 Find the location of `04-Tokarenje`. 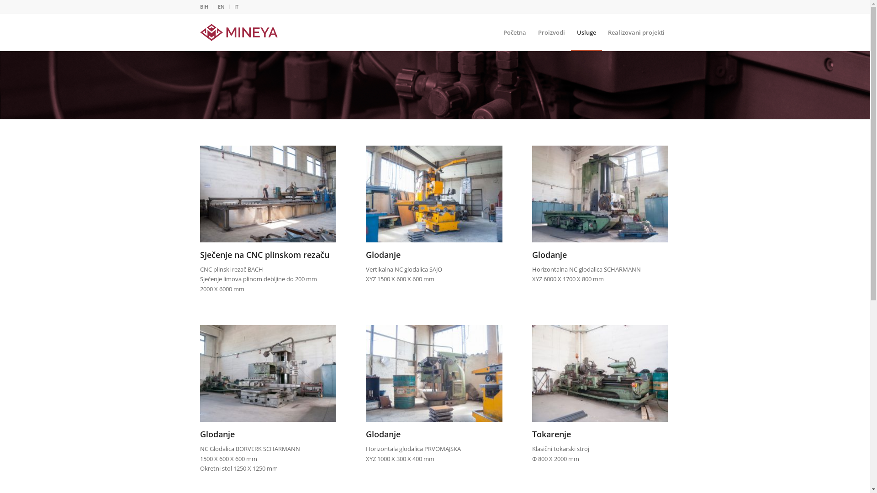

04-Tokarenje is located at coordinates (600, 373).